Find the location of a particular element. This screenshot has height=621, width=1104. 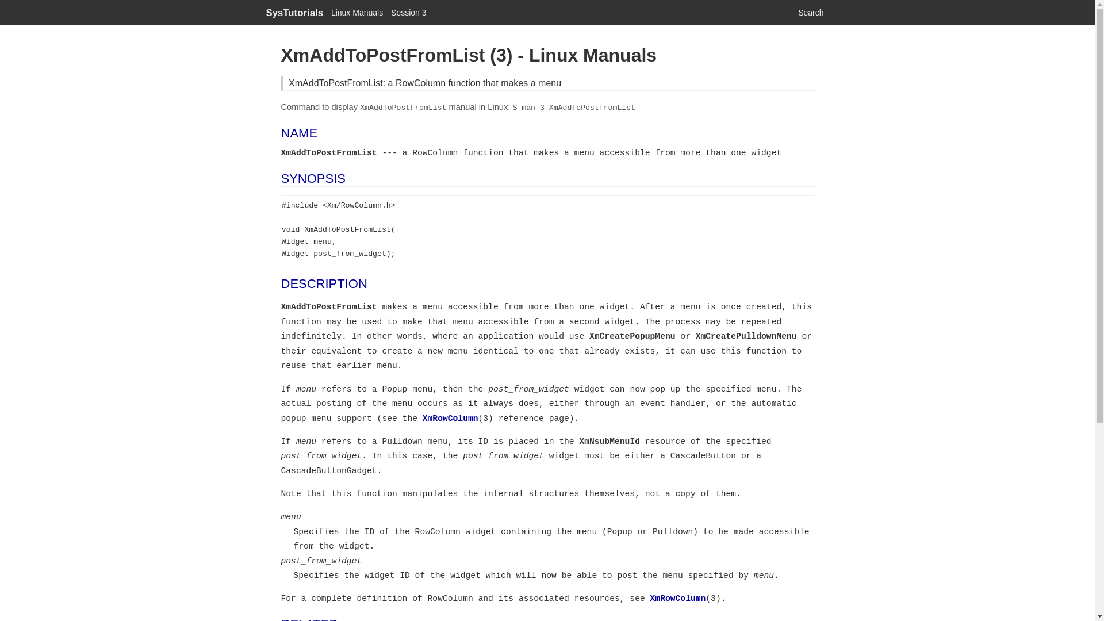

SysTutorials is located at coordinates (294, 13).